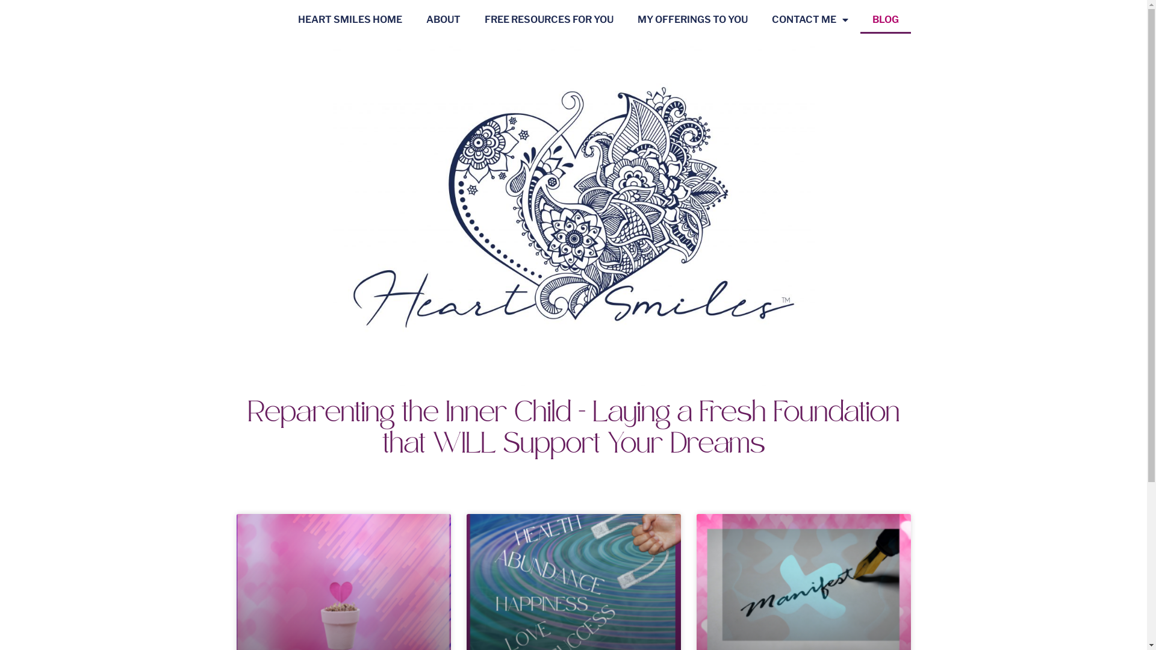  What do you see at coordinates (548, 20) in the screenshot?
I see `FREE RESOURCES FOR YOU` at bounding box center [548, 20].